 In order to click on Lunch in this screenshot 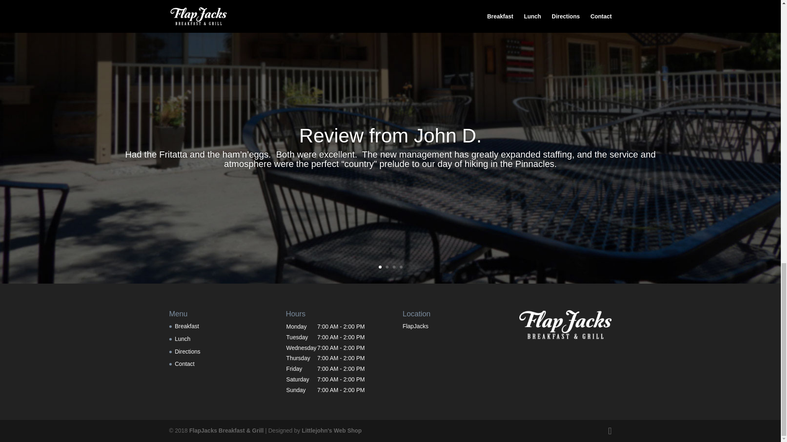, I will do `click(182, 338)`.